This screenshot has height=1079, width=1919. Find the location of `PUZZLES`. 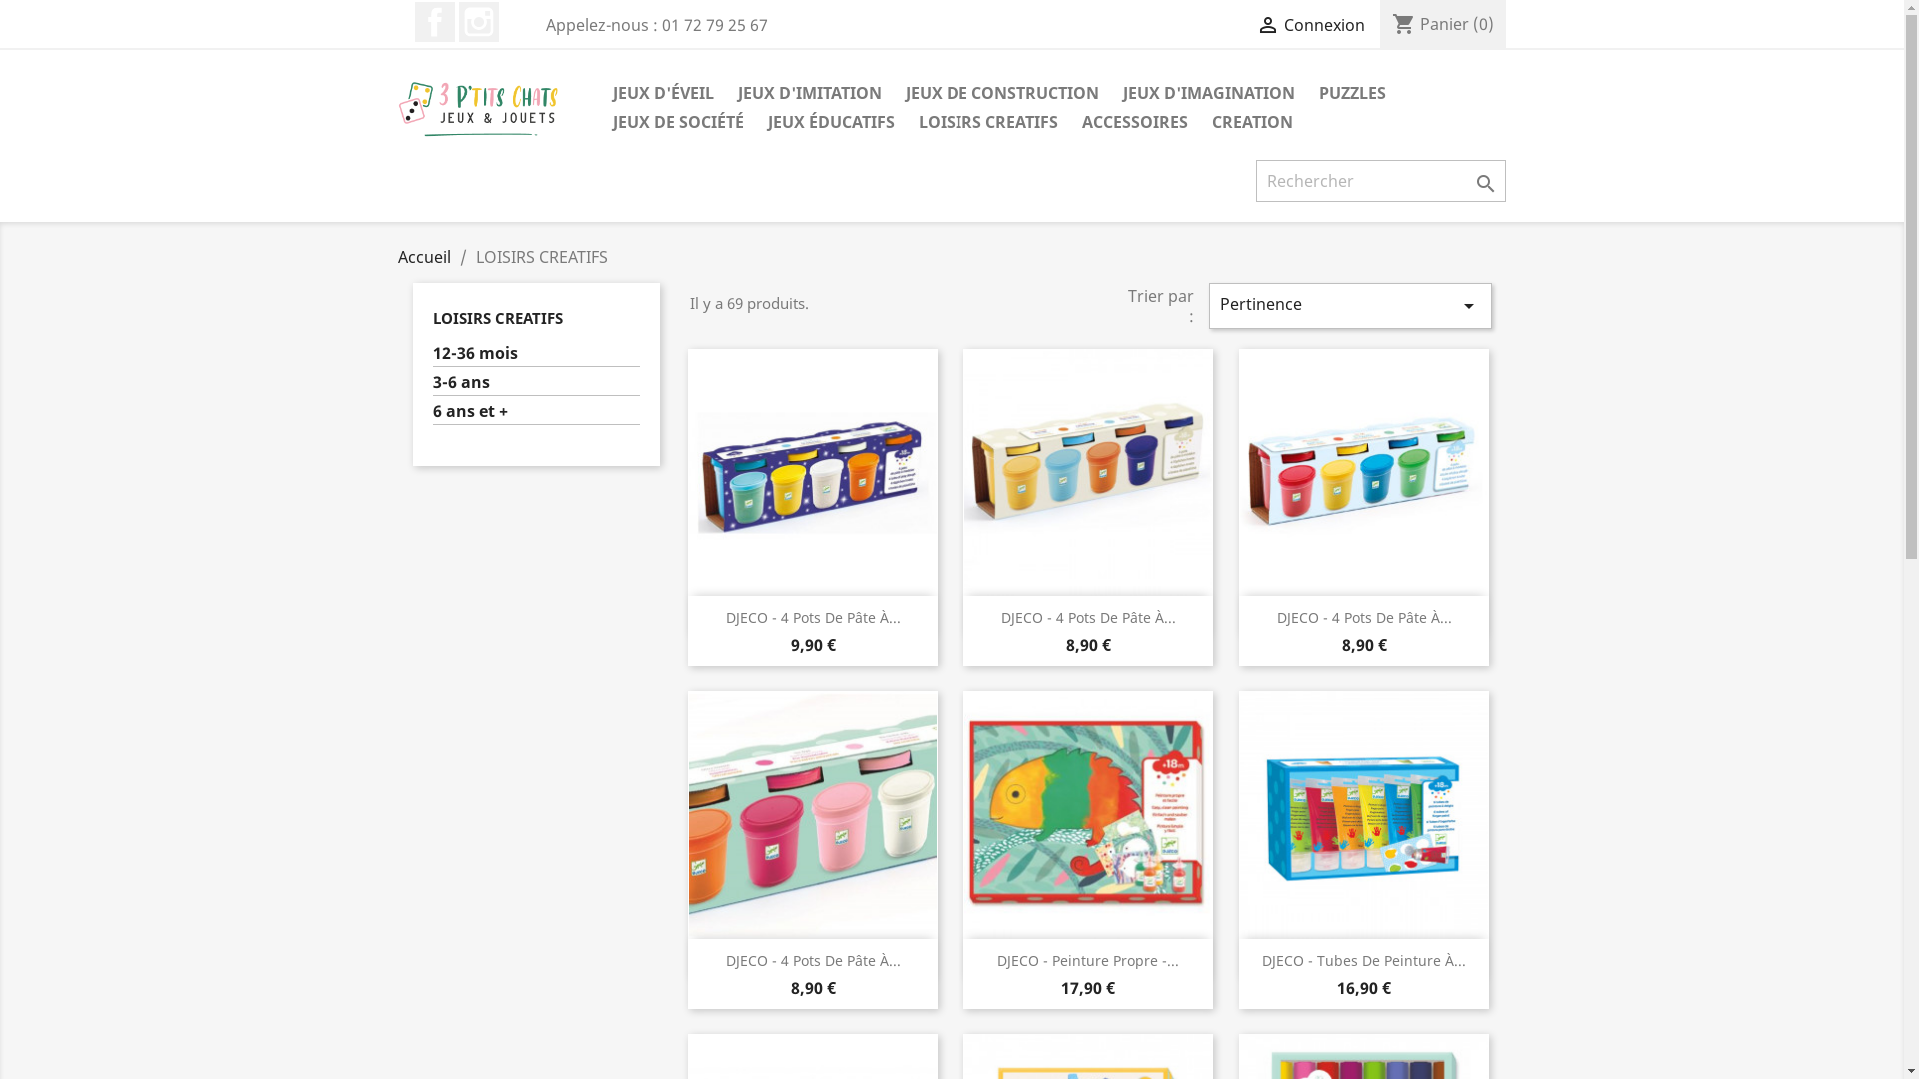

PUZZLES is located at coordinates (1353, 94).